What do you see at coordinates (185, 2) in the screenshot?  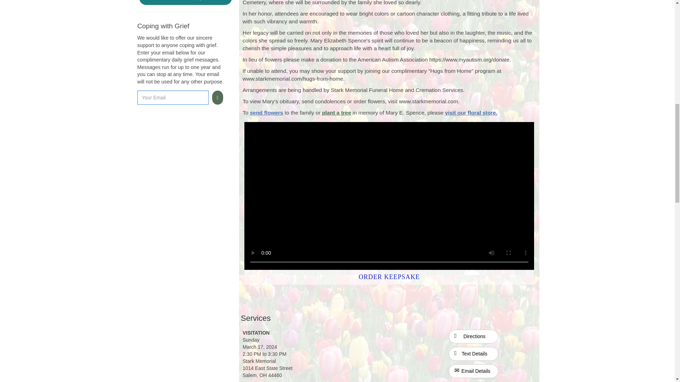 I see `Share Obituary` at bounding box center [185, 2].